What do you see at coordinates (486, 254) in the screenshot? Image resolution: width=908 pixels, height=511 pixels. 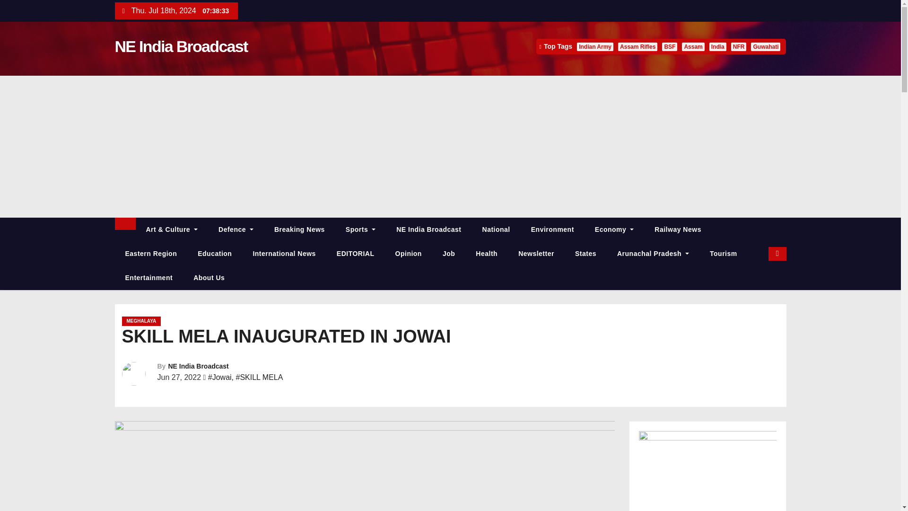 I see `Health` at bounding box center [486, 254].